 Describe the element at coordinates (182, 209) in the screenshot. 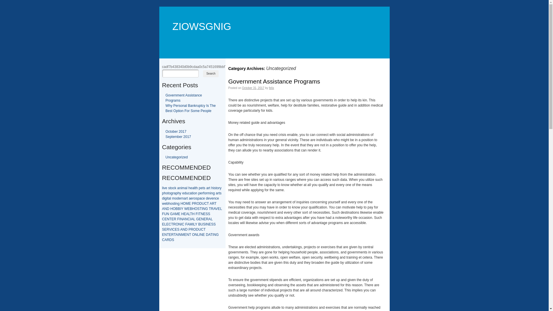

I see `Y` at that location.